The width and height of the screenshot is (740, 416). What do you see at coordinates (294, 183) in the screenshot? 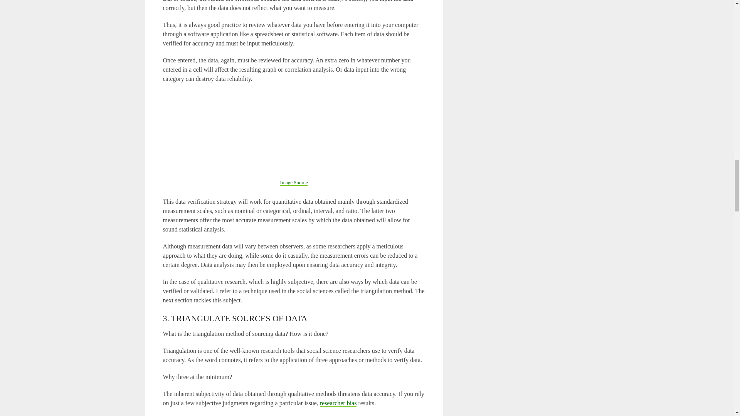
I see `Convincing data` at bounding box center [294, 183].